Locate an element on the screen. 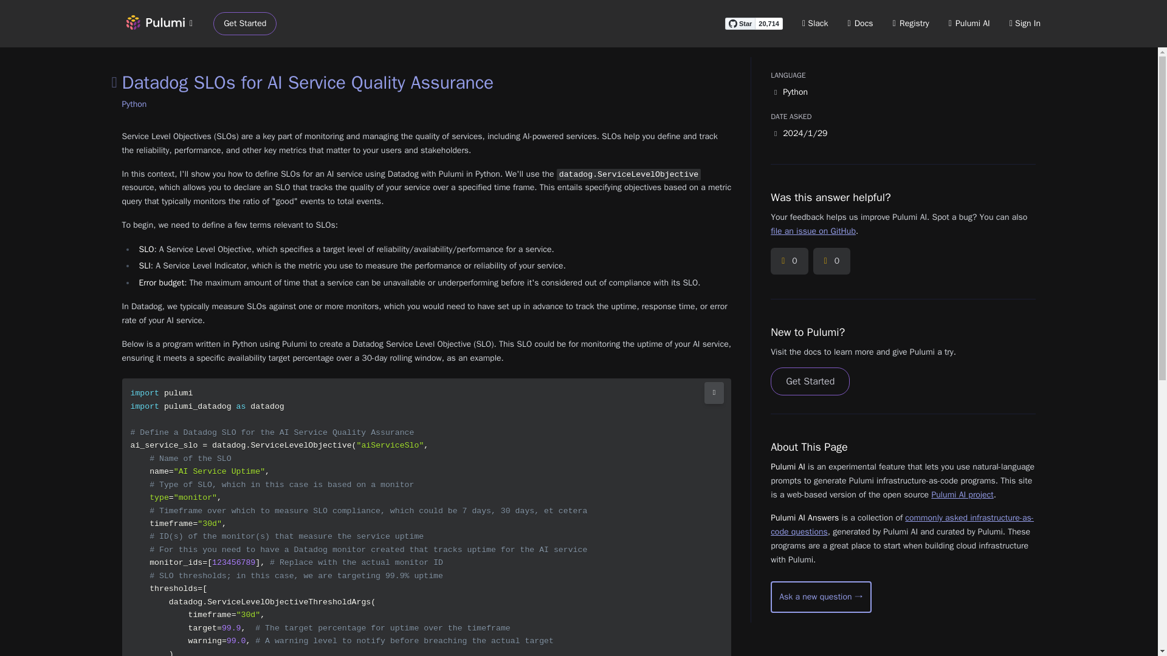  Sign In is located at coordinates (1025, 23).